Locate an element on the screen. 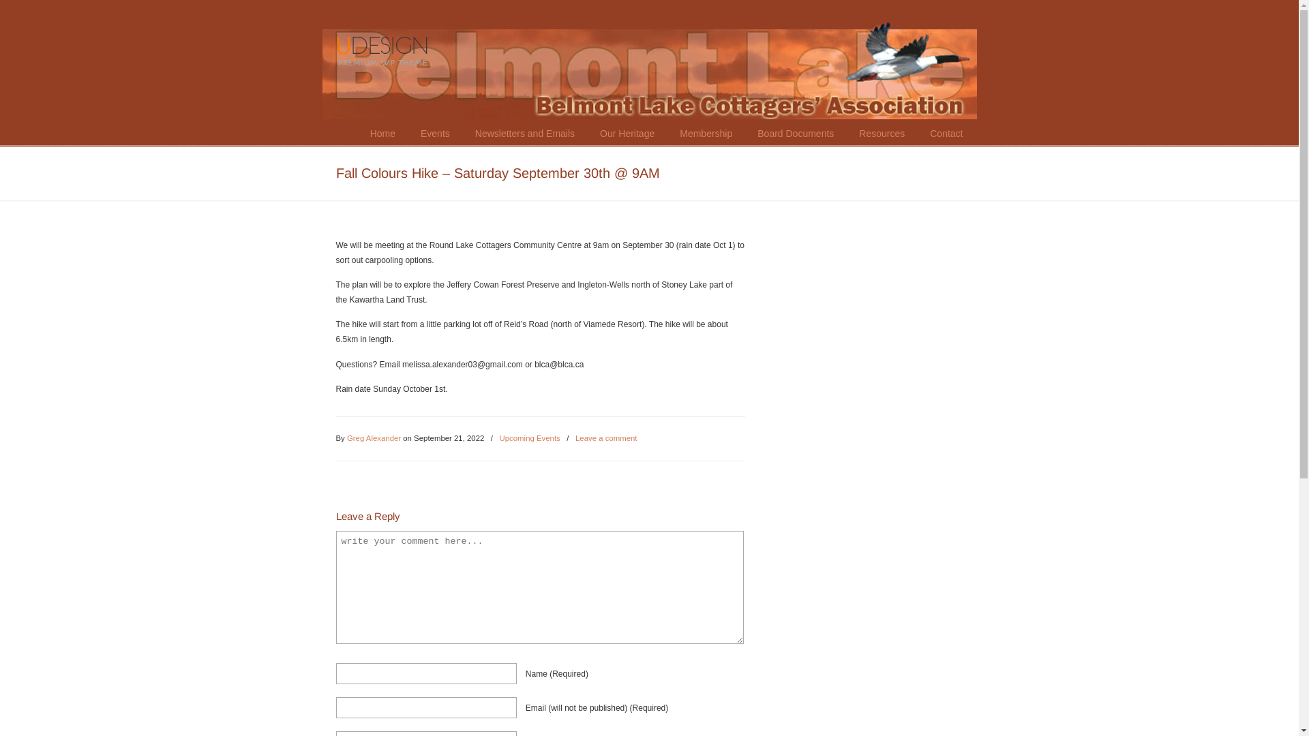 The height and width of the screenshot is (736, 1309). Board Documents is located at coordinates (796, 134).